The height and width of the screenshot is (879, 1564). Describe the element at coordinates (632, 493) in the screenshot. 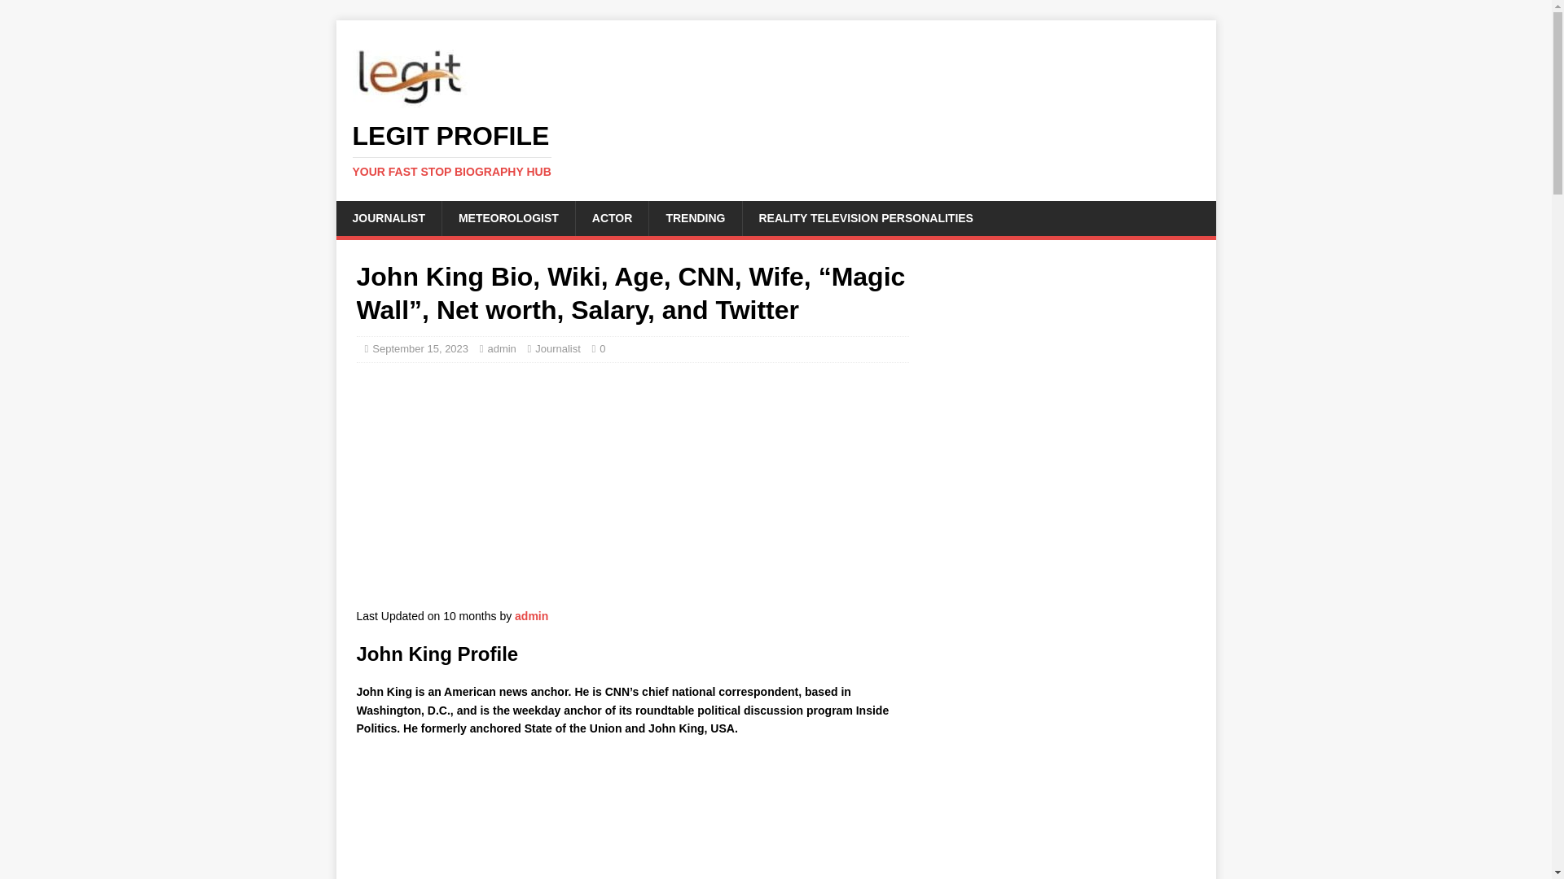

I see `Advertisement` at that location.